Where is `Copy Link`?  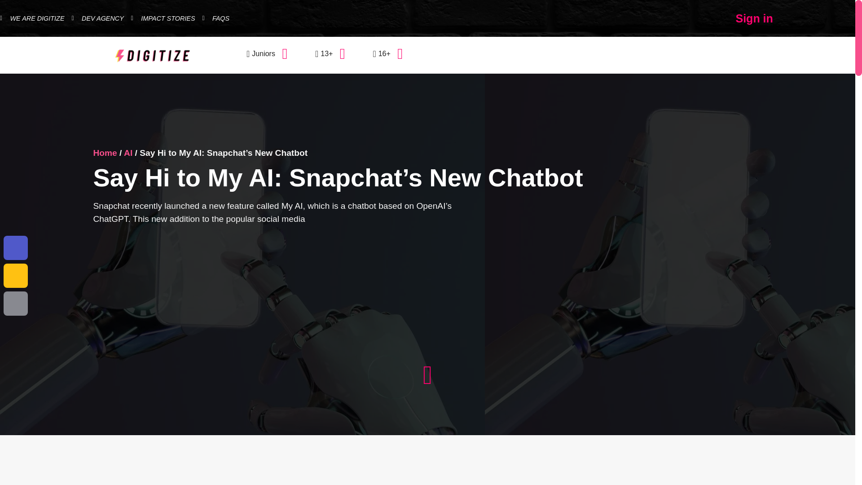
Copy Link is located at coordinates (15, 304).